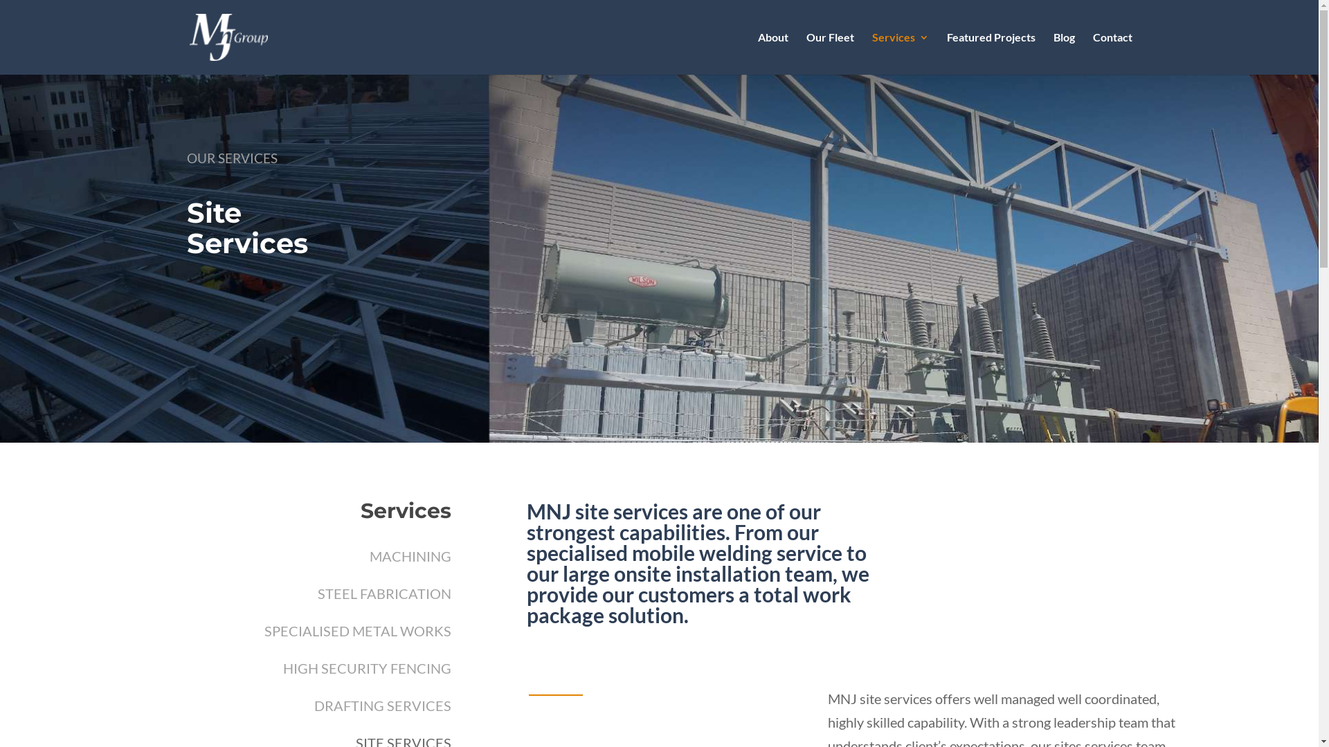  What do you see at coordinates (367, 668) in the screenshot?
I see `HIGH SECURITY FENCING` at bounding box center [367, 668].